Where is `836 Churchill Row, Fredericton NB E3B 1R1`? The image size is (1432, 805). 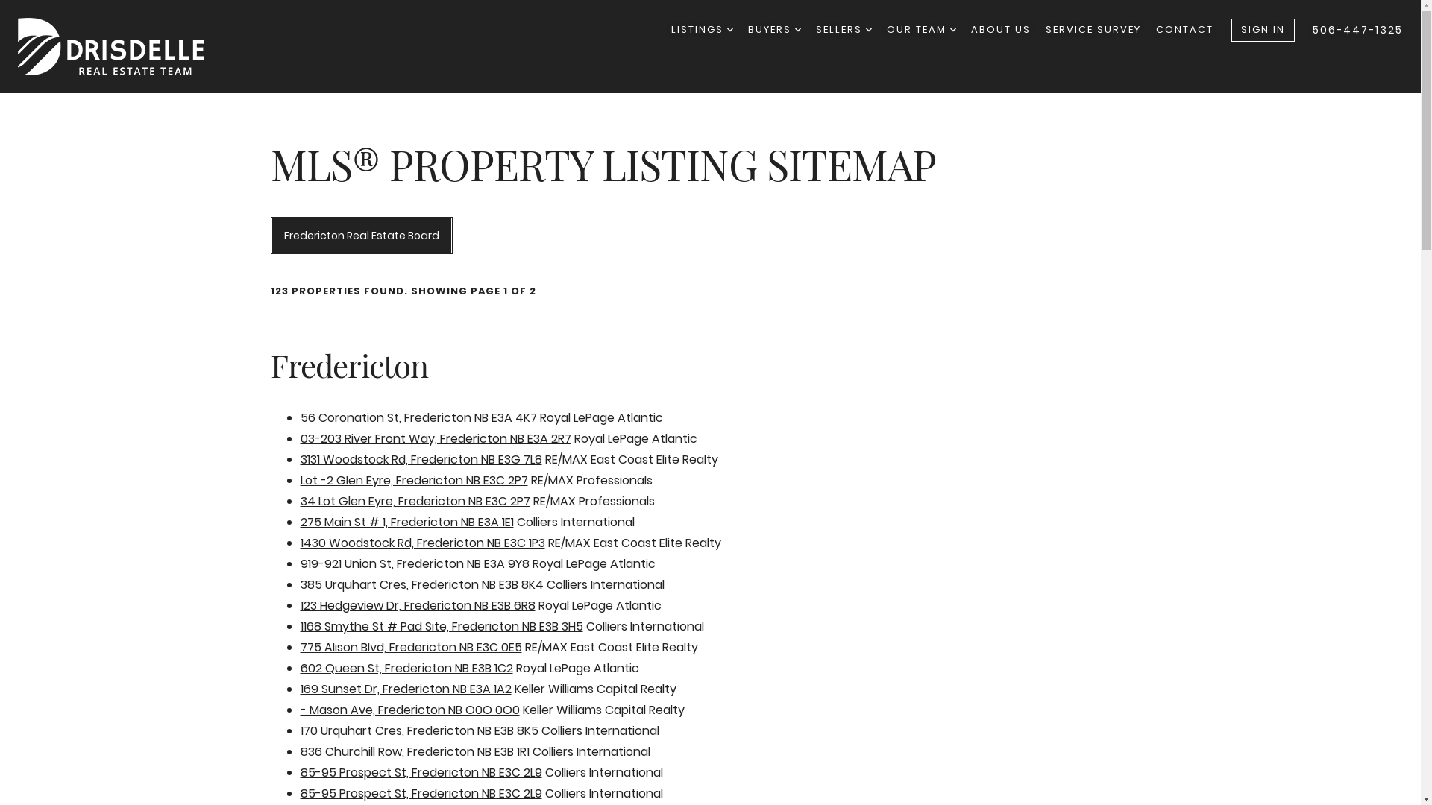
836 Churchill Row, Fredericton NB E3B 1R1 is located at coordinates (415, 751).